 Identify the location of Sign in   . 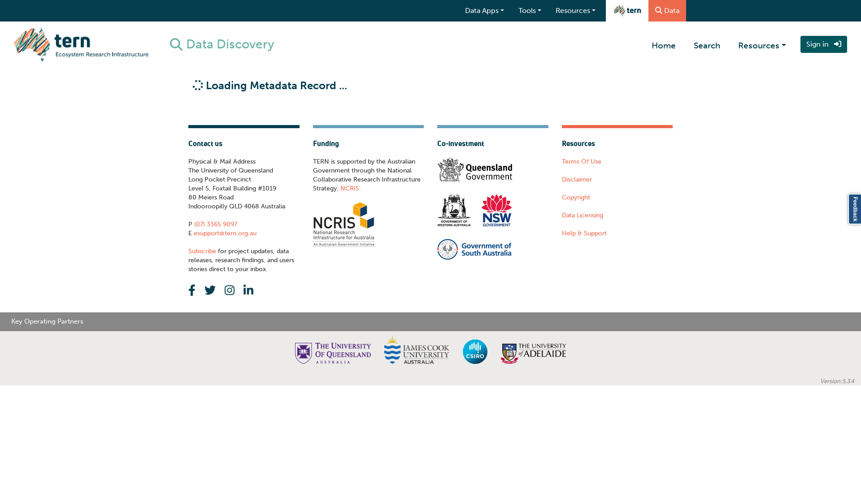
(824, 44).